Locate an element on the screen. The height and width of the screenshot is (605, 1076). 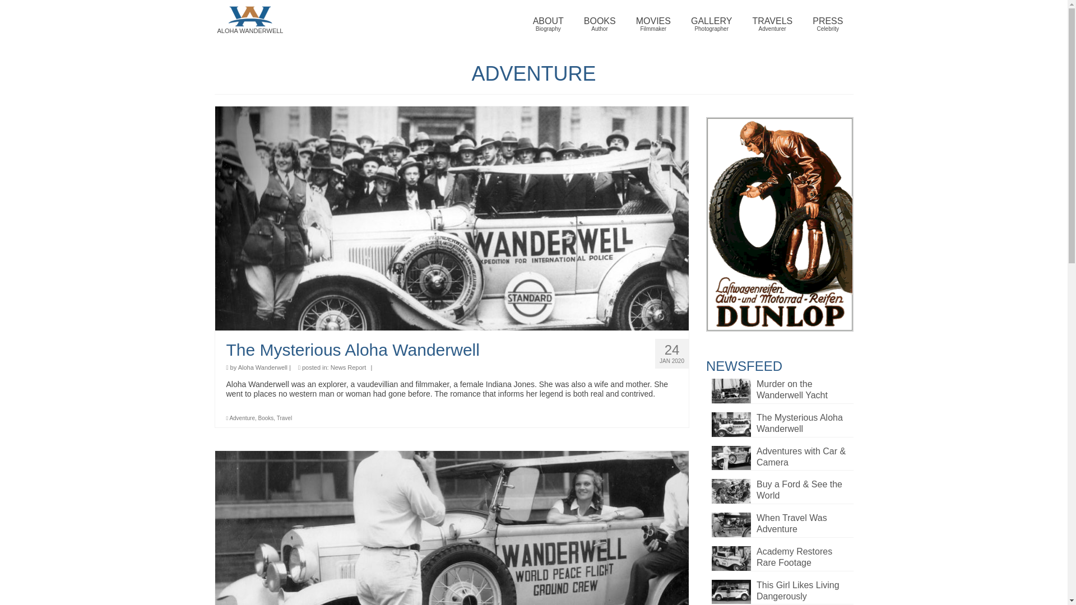
Adventure is located at coordinates (349, 367).